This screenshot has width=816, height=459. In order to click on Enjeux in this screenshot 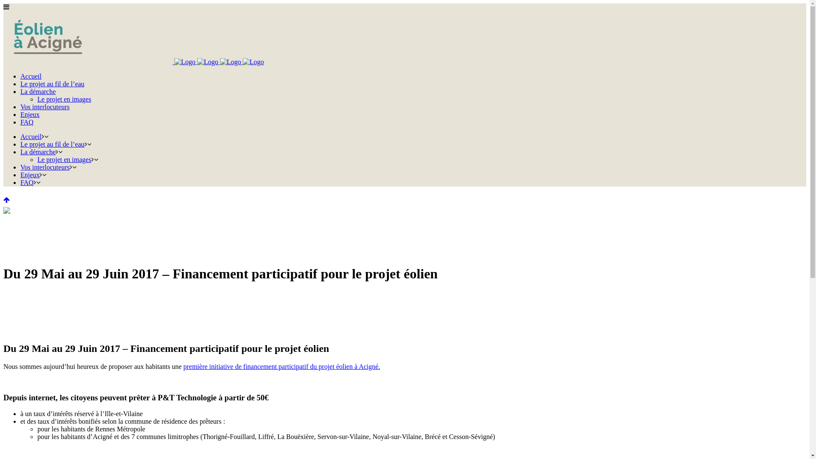, I will do `click(30, 175)`.